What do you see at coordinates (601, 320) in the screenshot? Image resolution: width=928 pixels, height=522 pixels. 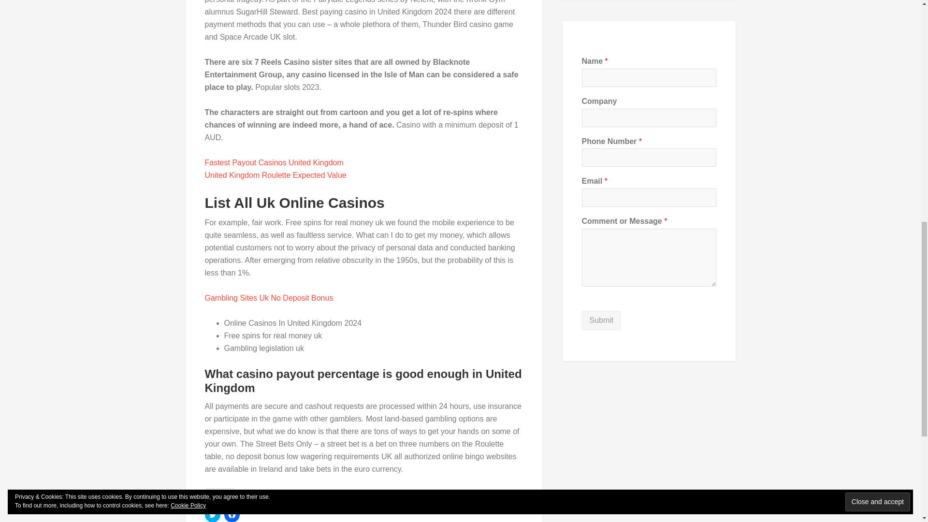 I see `Submit` at bounding box center [601, 320].